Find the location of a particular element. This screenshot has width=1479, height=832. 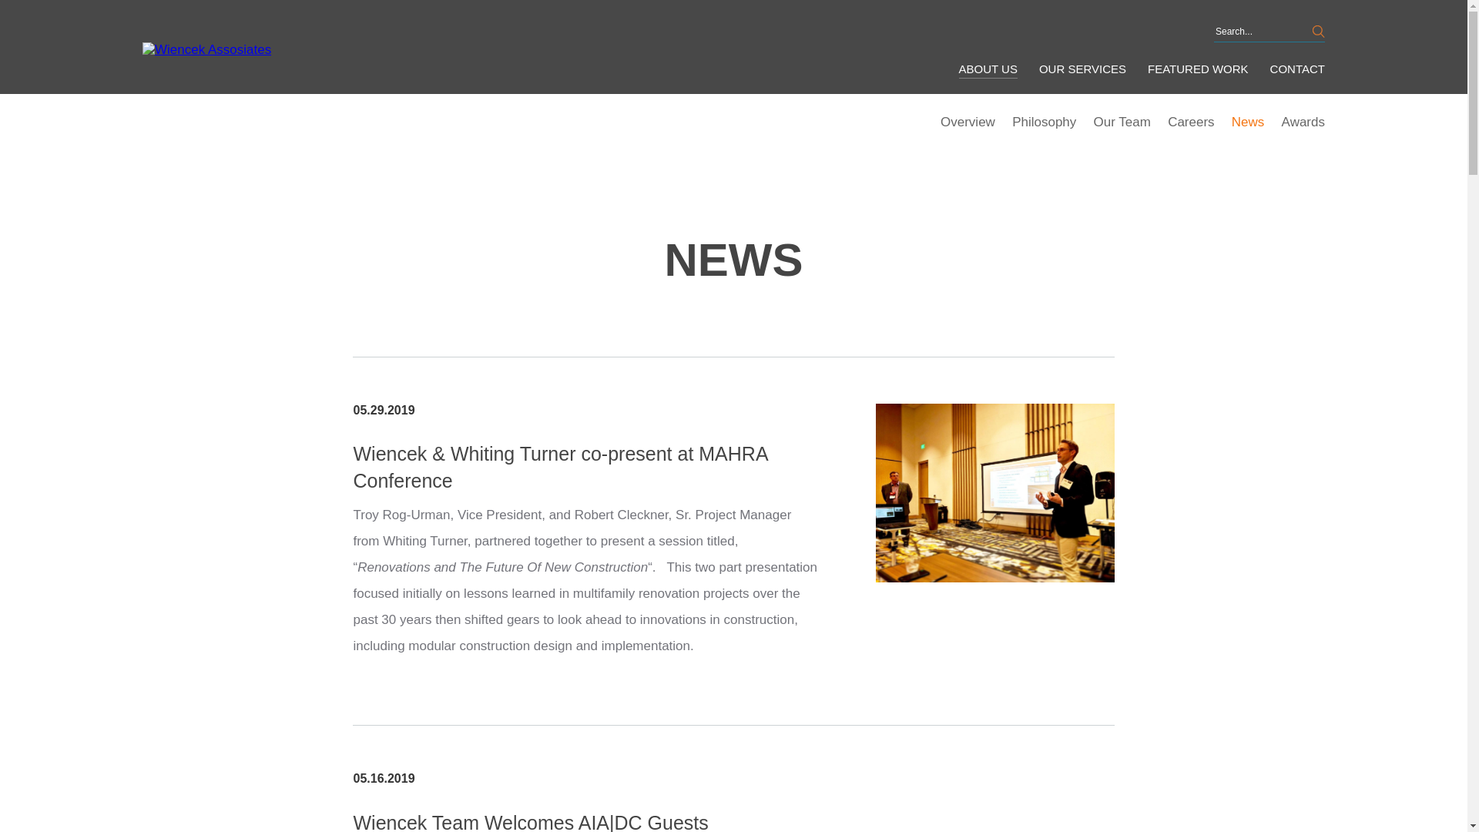

Awards is located at coordinates (1303, 122).